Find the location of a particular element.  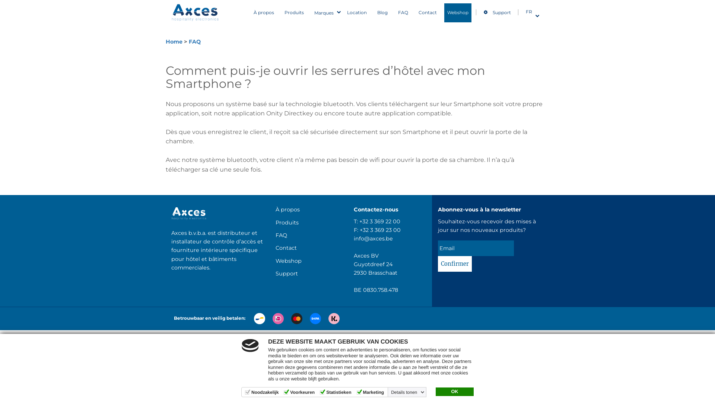

Support is located at coordinates (499, 13).